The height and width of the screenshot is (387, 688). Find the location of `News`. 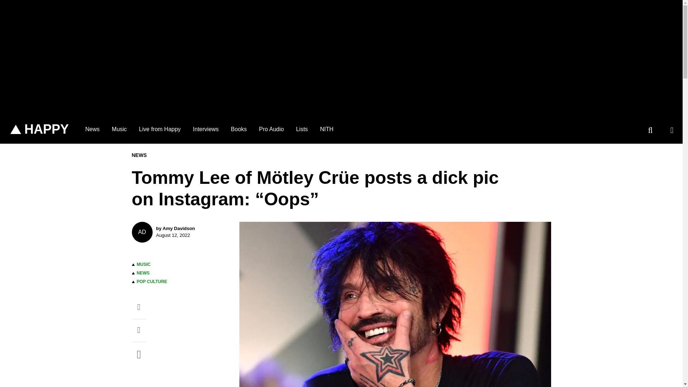

News is located at coordinates (271, 129).